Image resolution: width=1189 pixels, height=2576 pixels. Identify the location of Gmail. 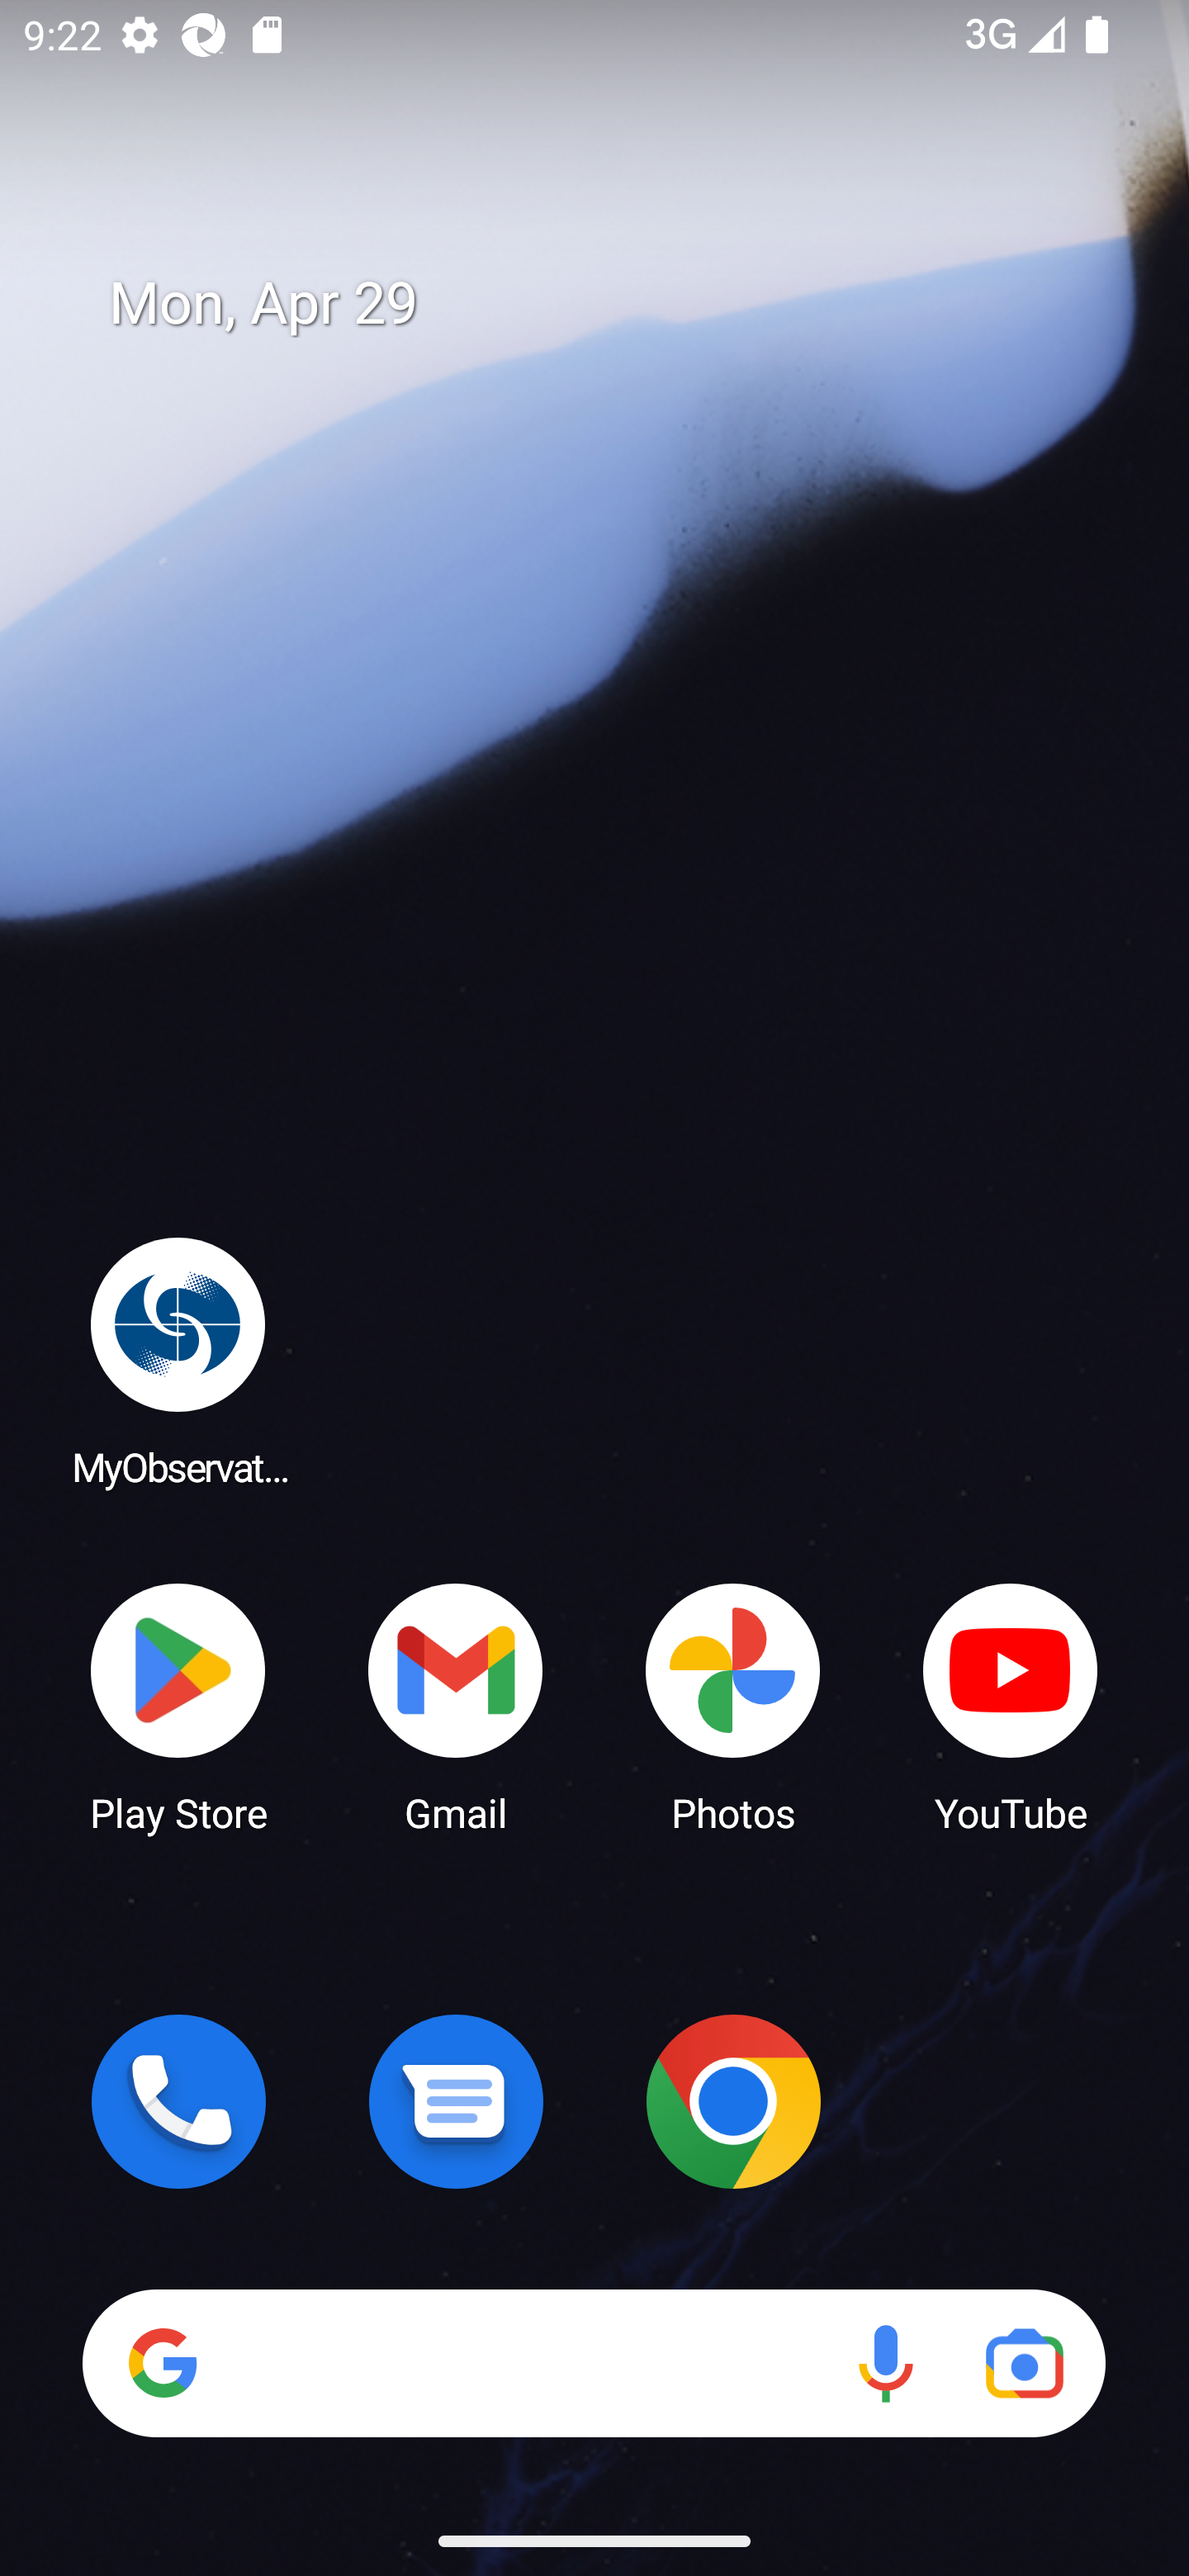
(456, 1706).